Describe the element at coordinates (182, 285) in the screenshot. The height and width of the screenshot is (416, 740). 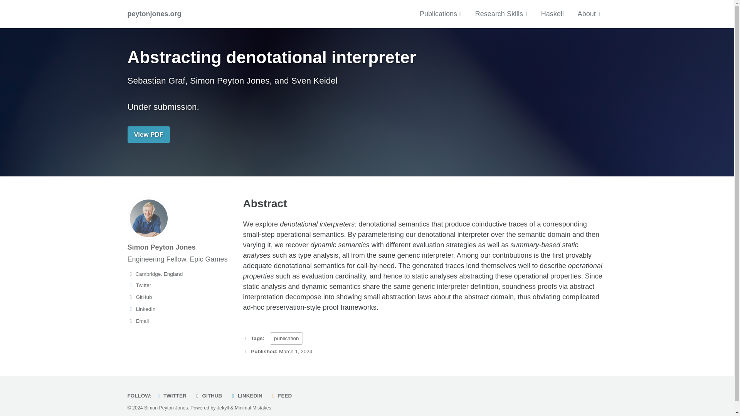
I see `Twitter` at that location.